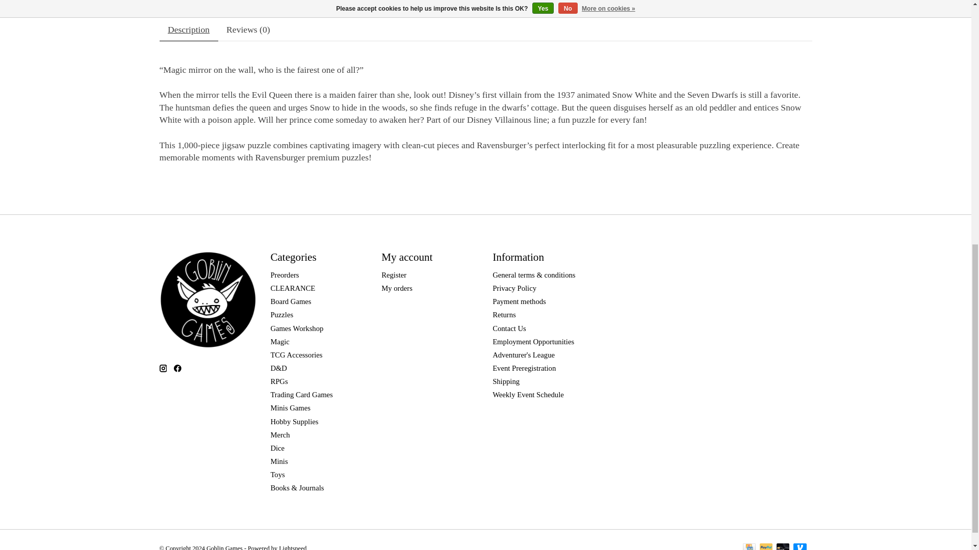 The height and width of the screenshot is (550, 979). Describe the element at coordinates (397, 288) in the screenshot. I see `My orders` at that location.